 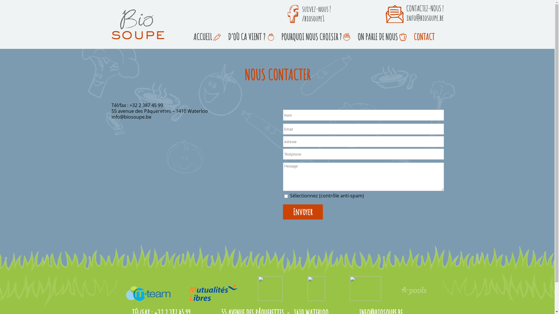 What do you see at coordinates (303, 212) in the screenshot?
I see `Envoyer` at bounding box center [303, 212].